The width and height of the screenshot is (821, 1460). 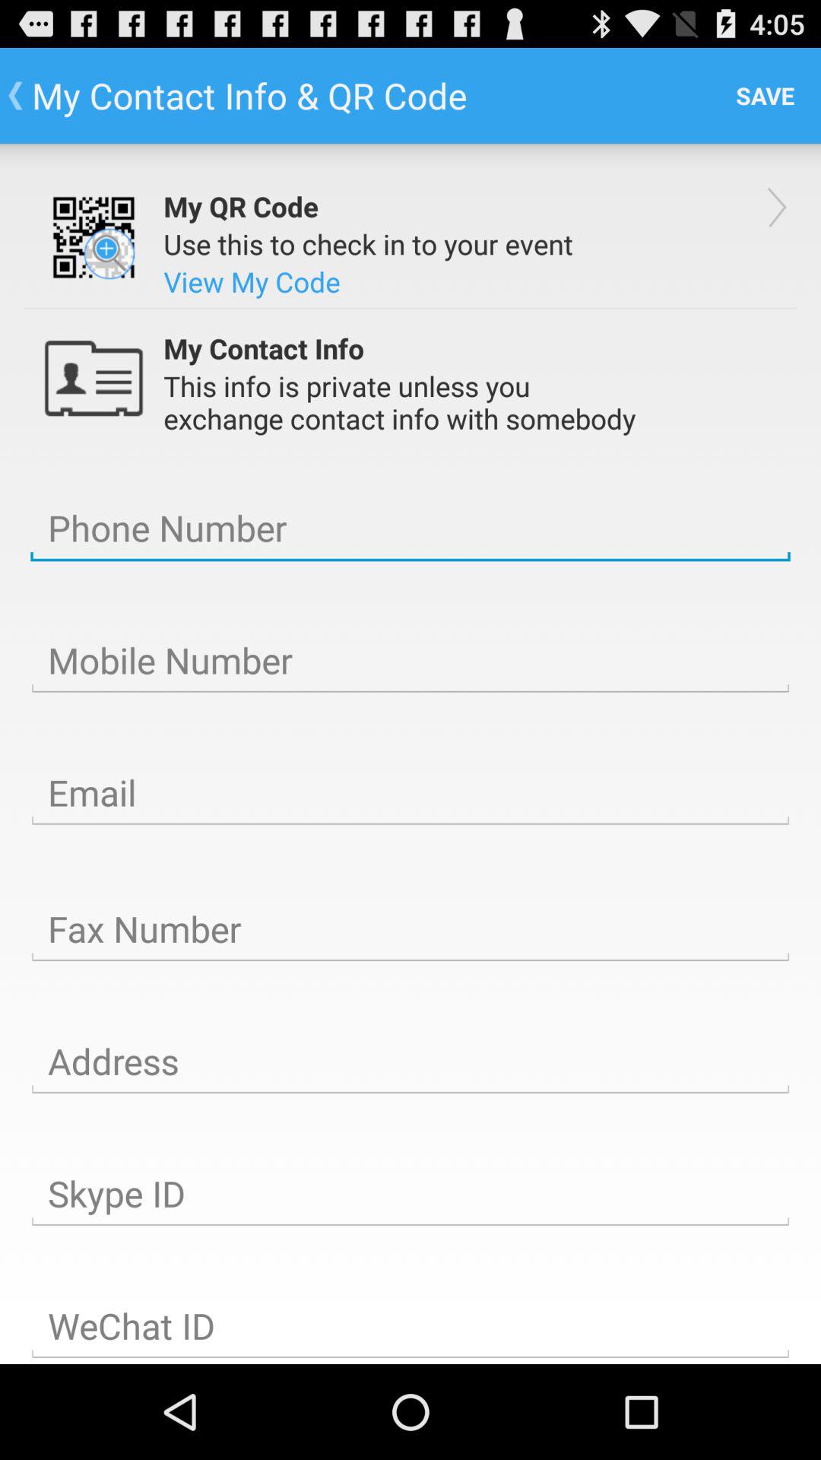 I want to click on enter wechat id, so click(x=410, y=1325).